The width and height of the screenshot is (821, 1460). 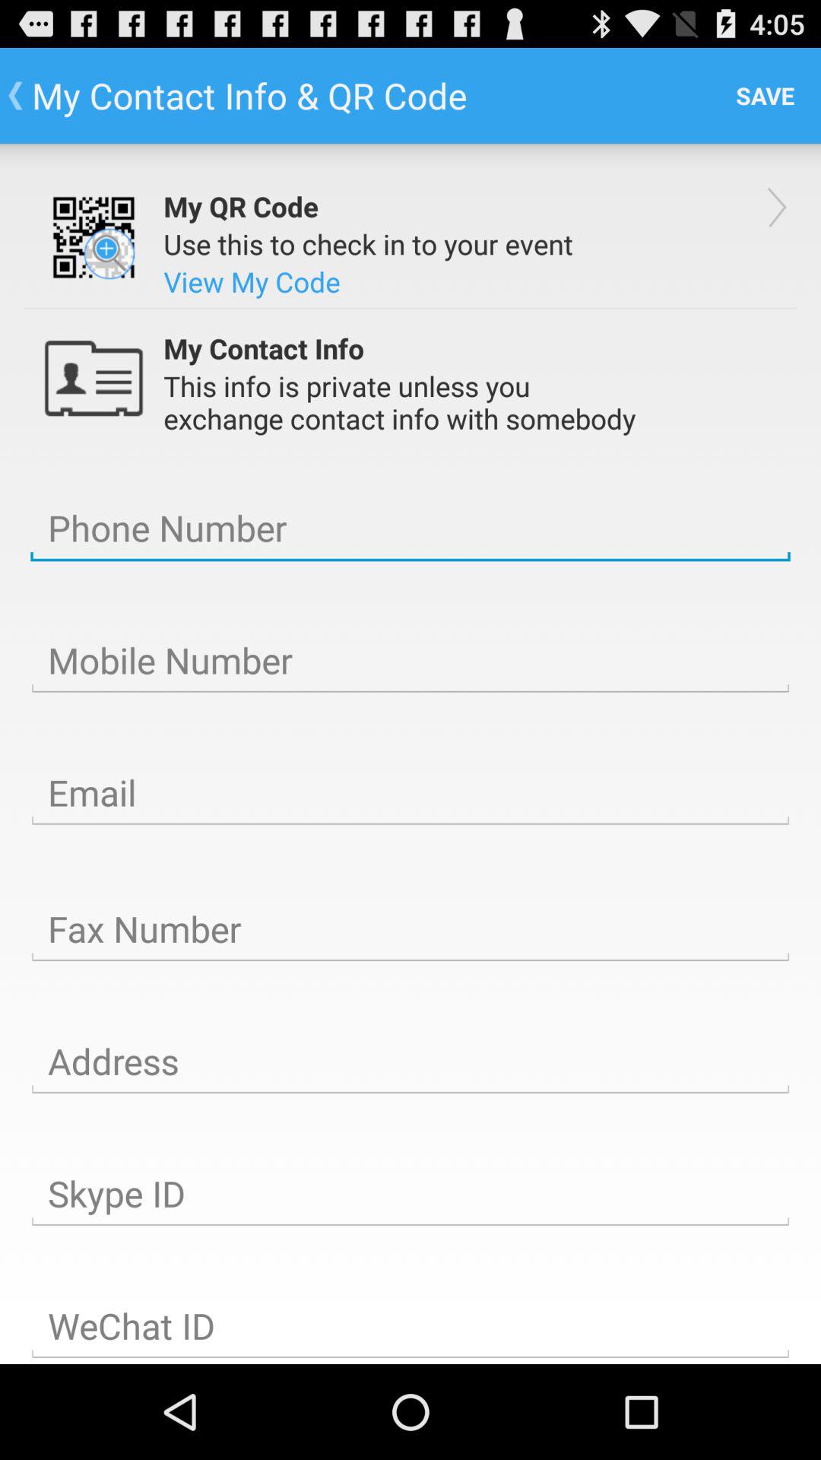 I want to click on enter wechat id, so click(x=410, y=1325).